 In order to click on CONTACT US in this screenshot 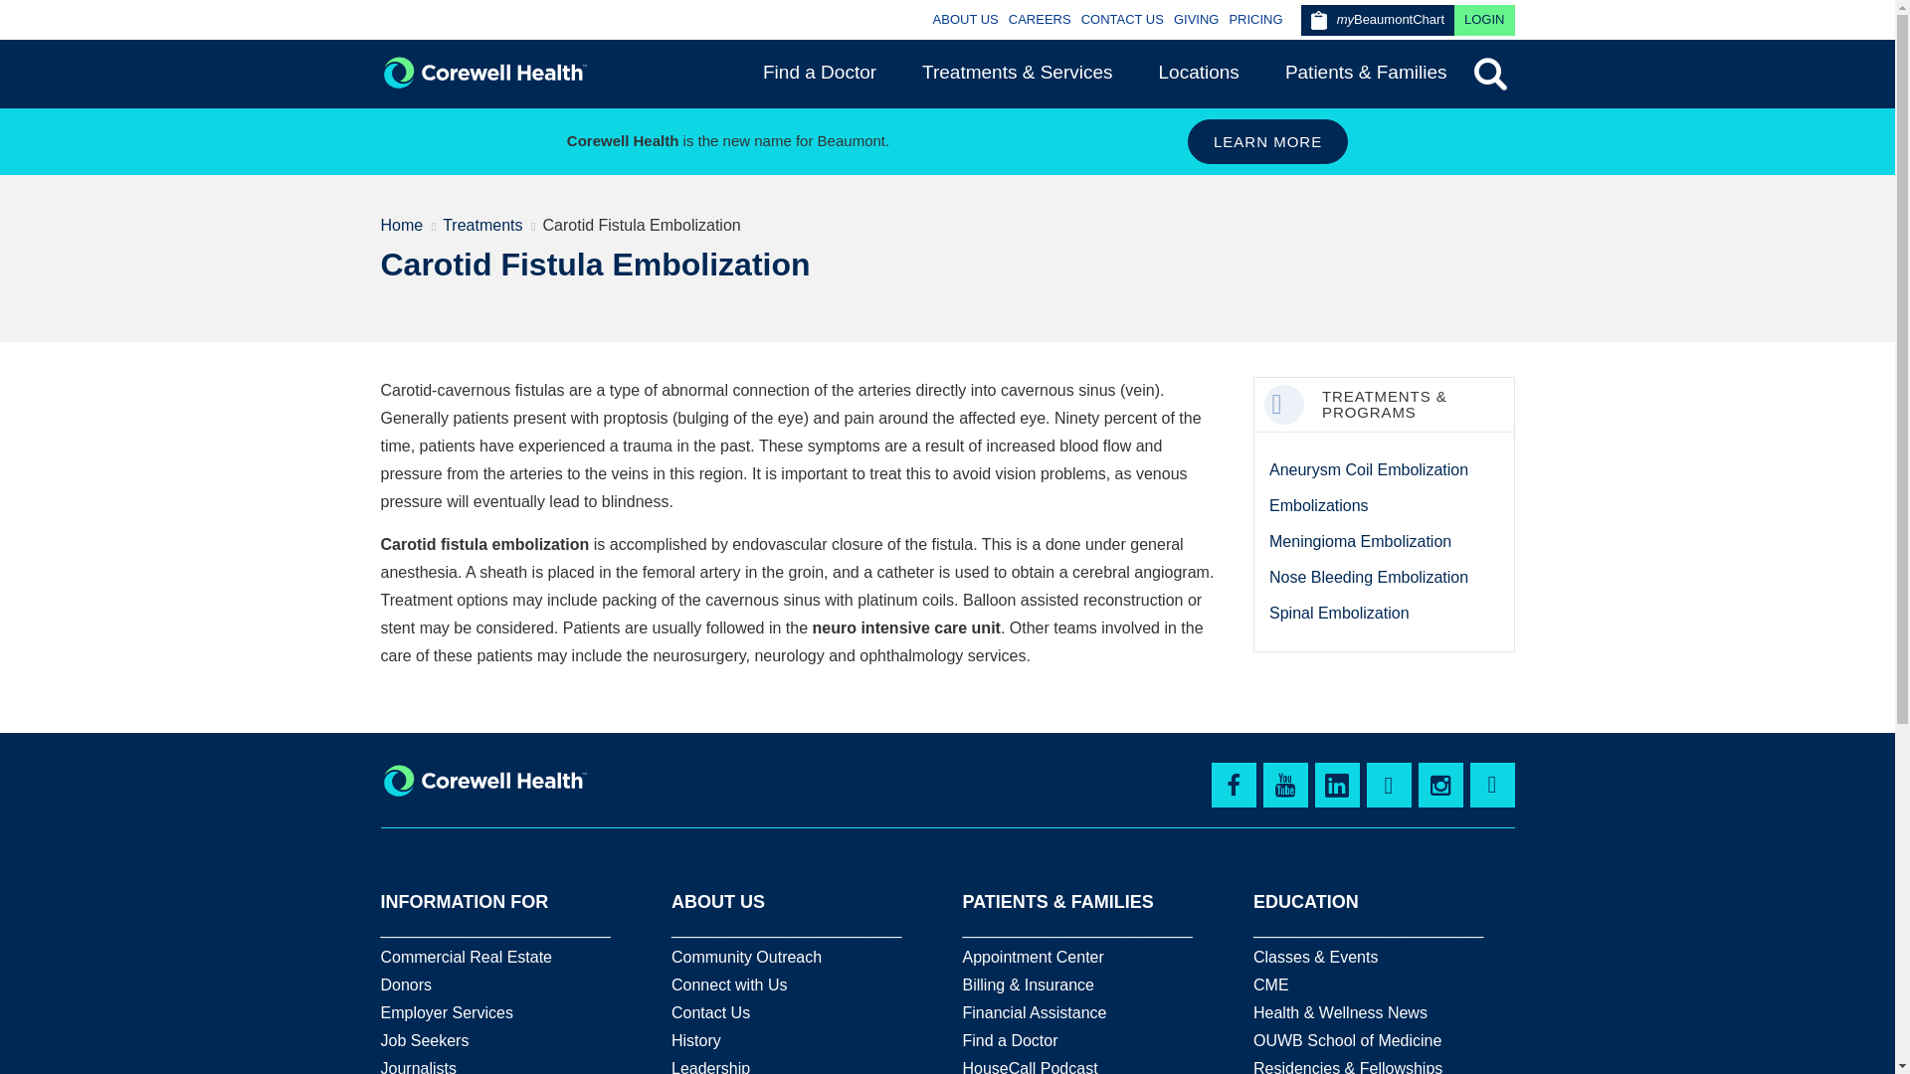, I will do `click(1122, 19)`.